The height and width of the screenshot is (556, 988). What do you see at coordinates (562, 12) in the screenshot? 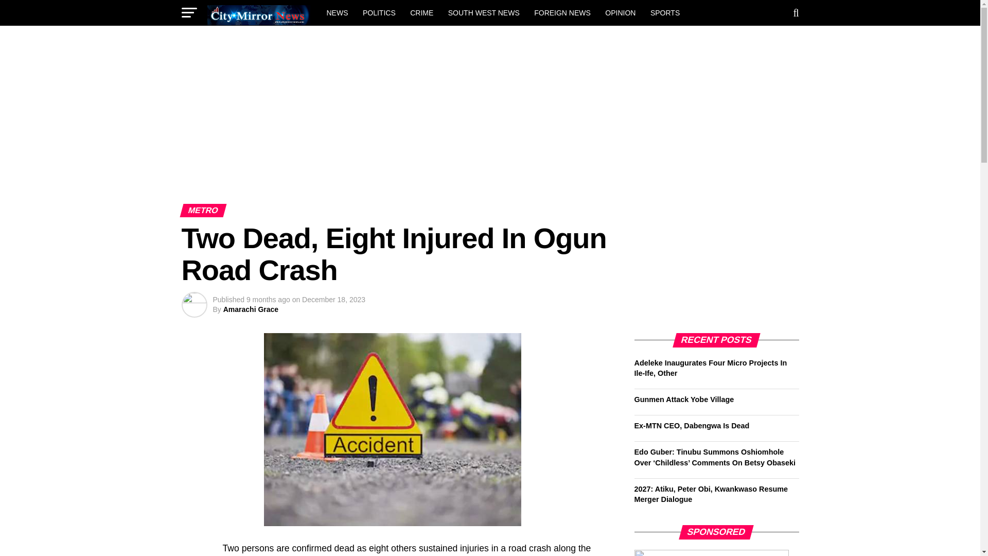
I see `FOREIGN NEWS` at bounding box center [562, 12].